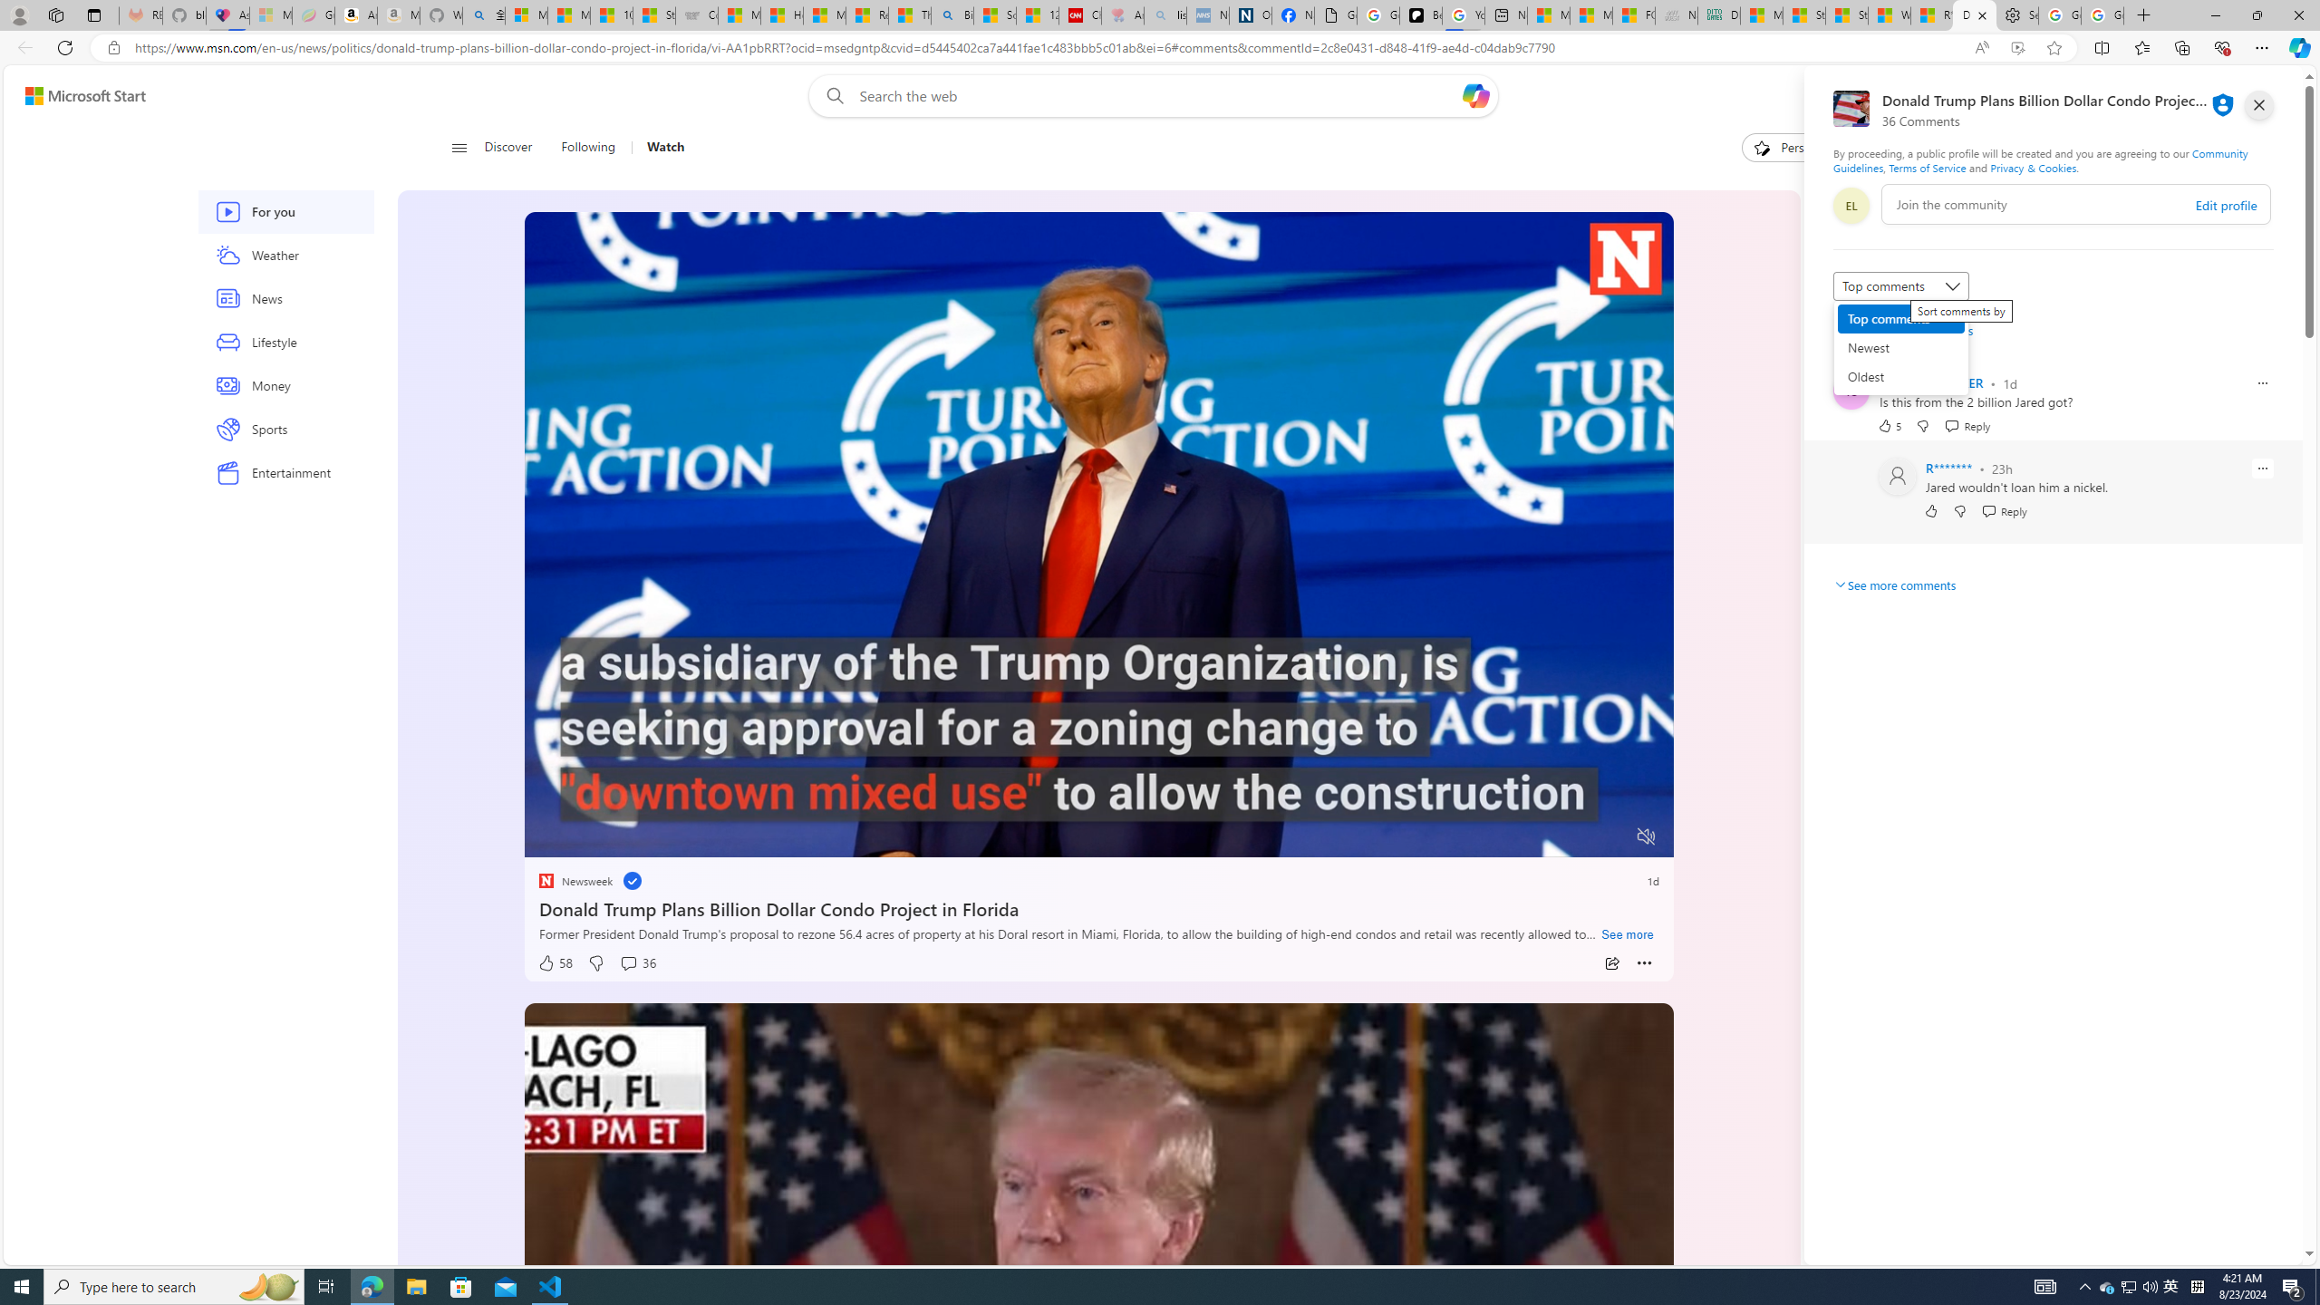 Image resolution: width=2320 pixels, height=1305 pixels. Describe the element at coordinates (697, 15) in the screenshot. I see `Combat Siege` at that location.